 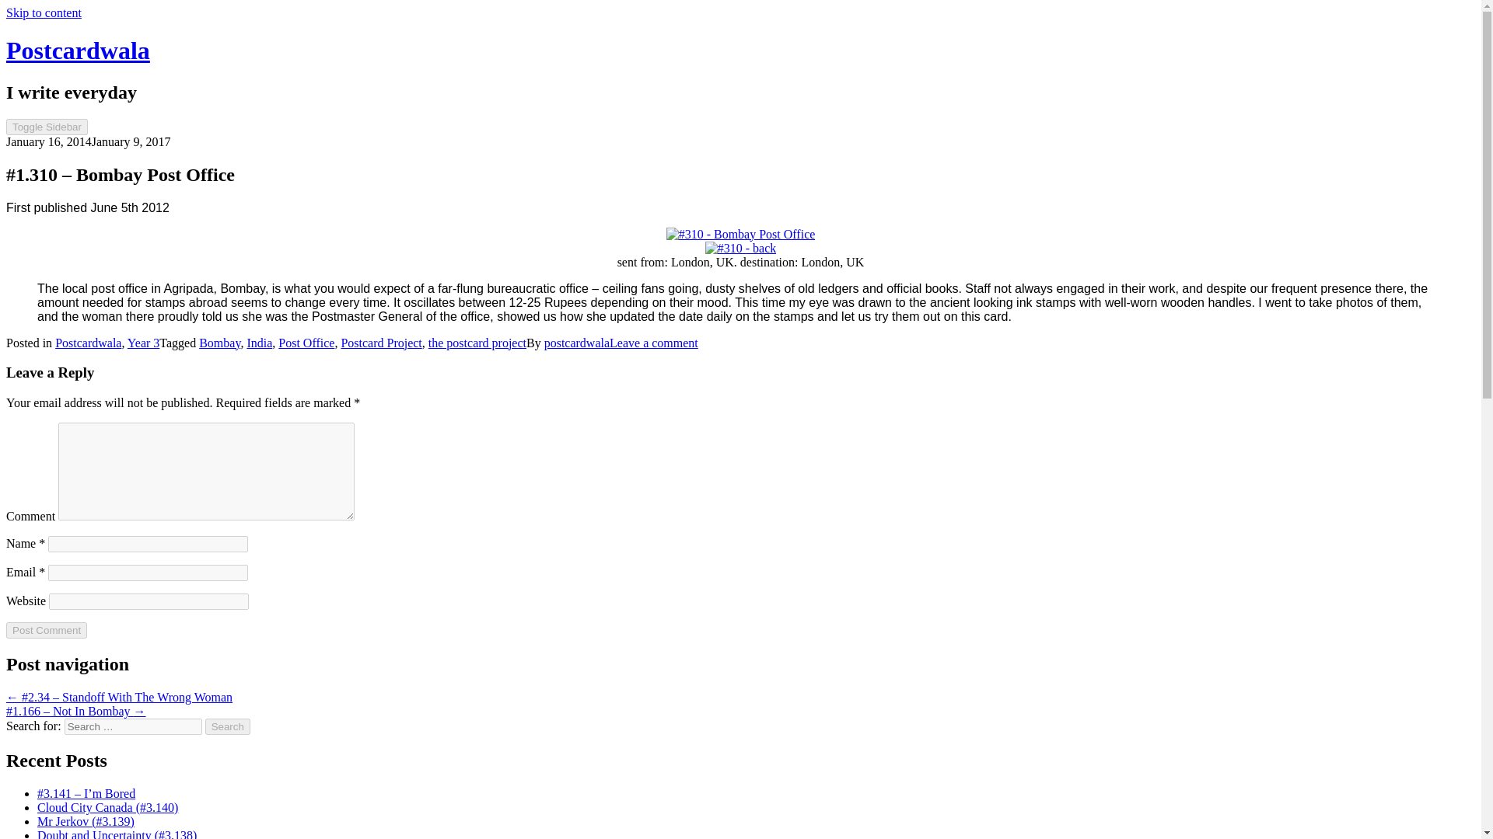 I want to click on Bombay, so click(x=219, y=343).